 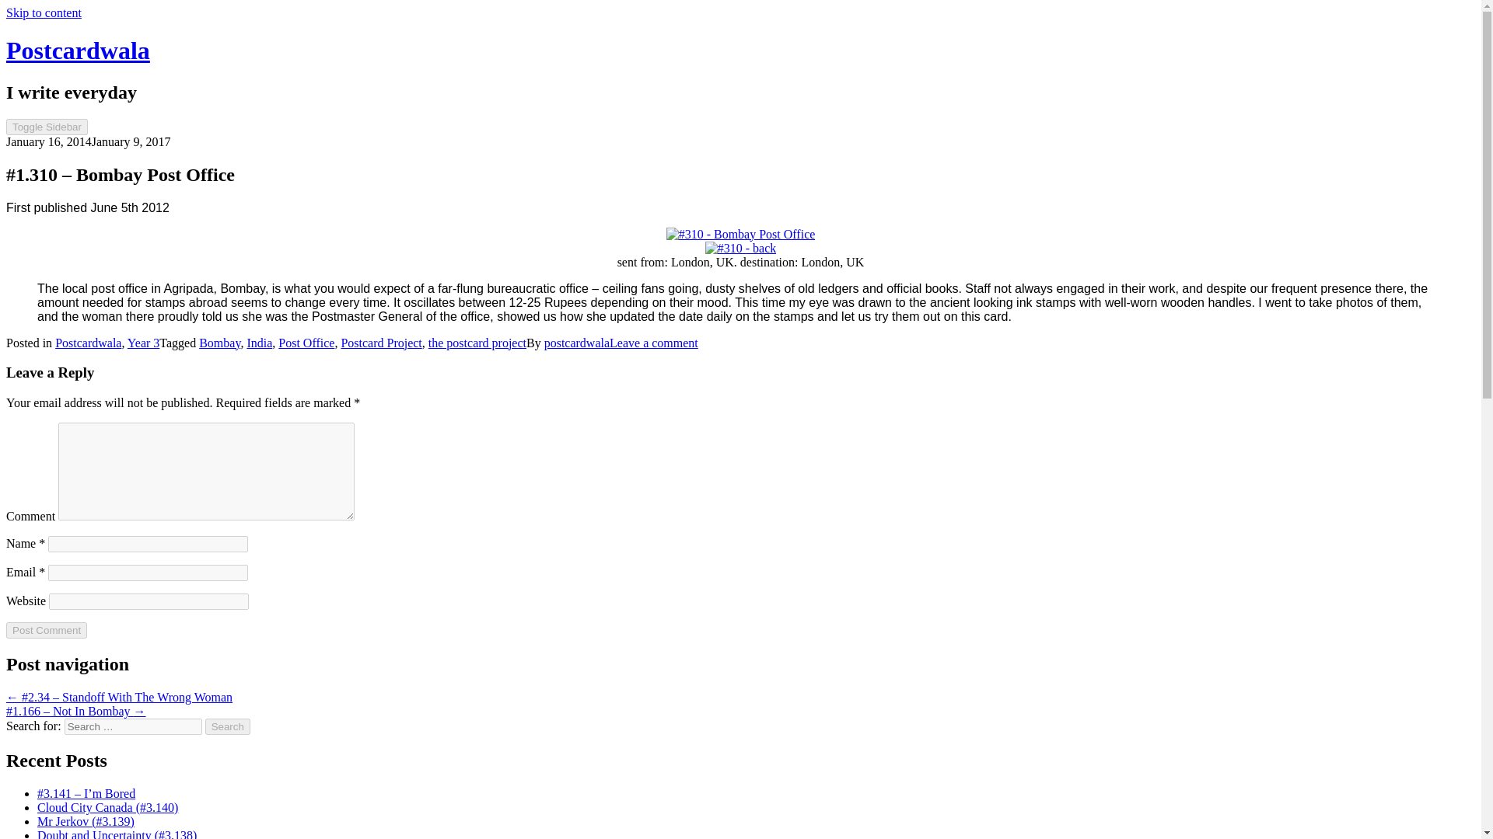 I want to click on Bombay, so click(x=219, y=343).